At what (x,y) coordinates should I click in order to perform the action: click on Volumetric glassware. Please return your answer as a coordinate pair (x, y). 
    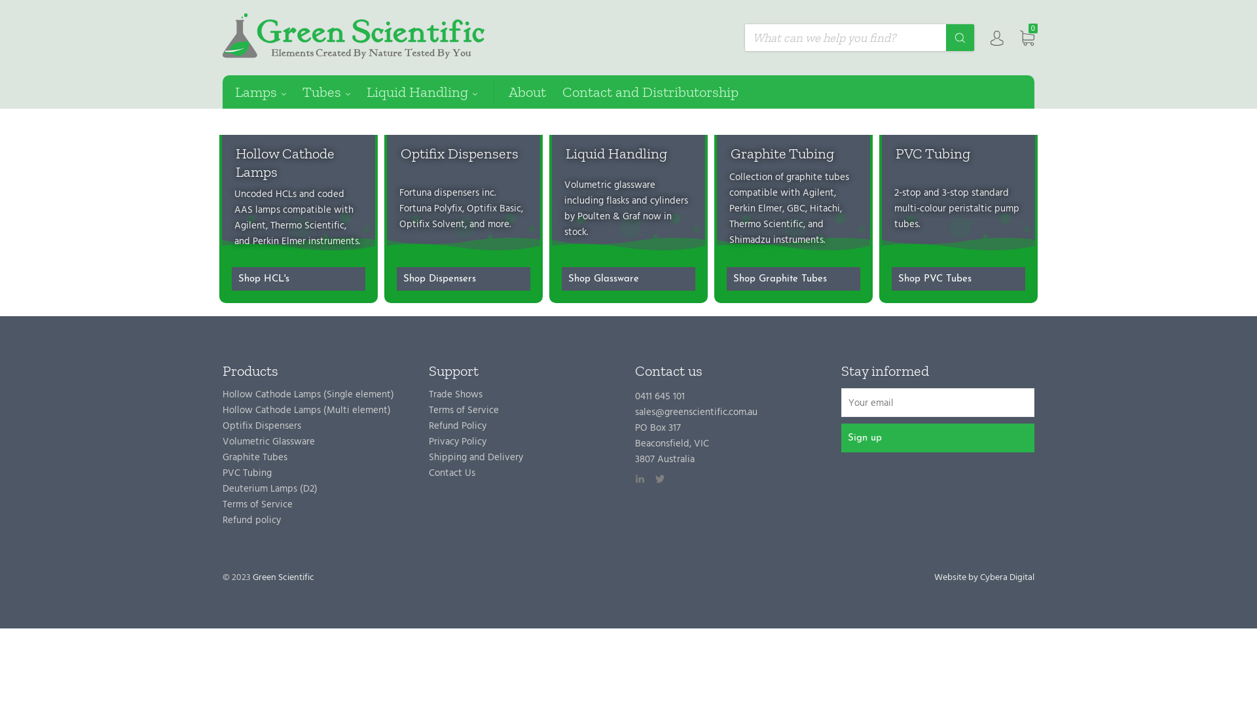
    Looking at the image, I should click on (610, 186).